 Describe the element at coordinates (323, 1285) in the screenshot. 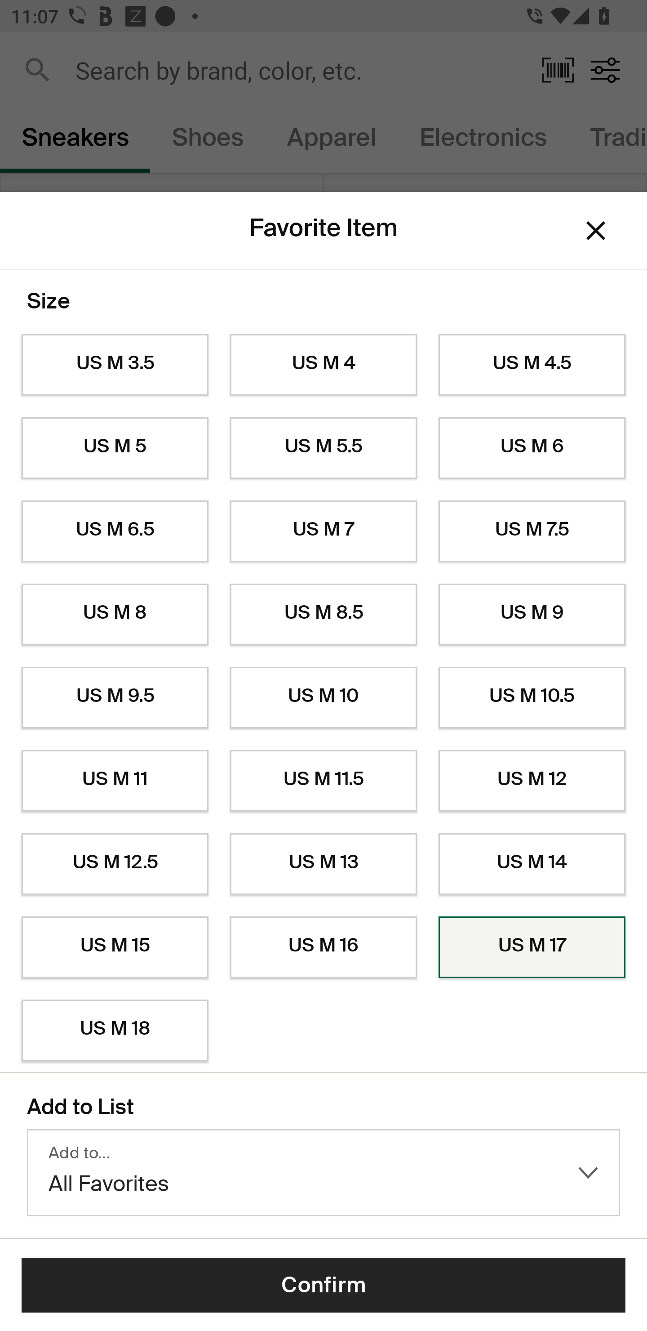

I see `Confirm` at that location.